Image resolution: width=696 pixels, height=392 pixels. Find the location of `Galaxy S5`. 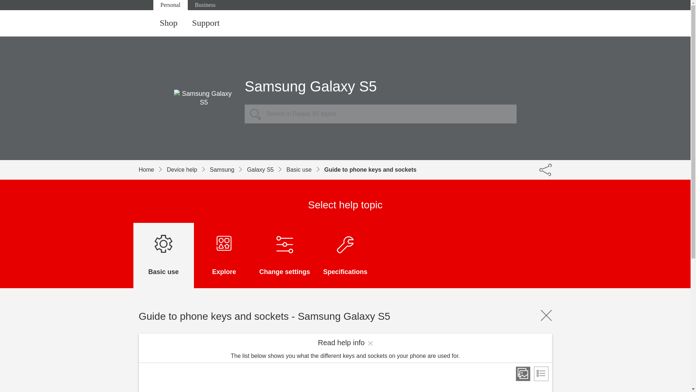

Galaxy S5 is located at coordinates (266, 170).